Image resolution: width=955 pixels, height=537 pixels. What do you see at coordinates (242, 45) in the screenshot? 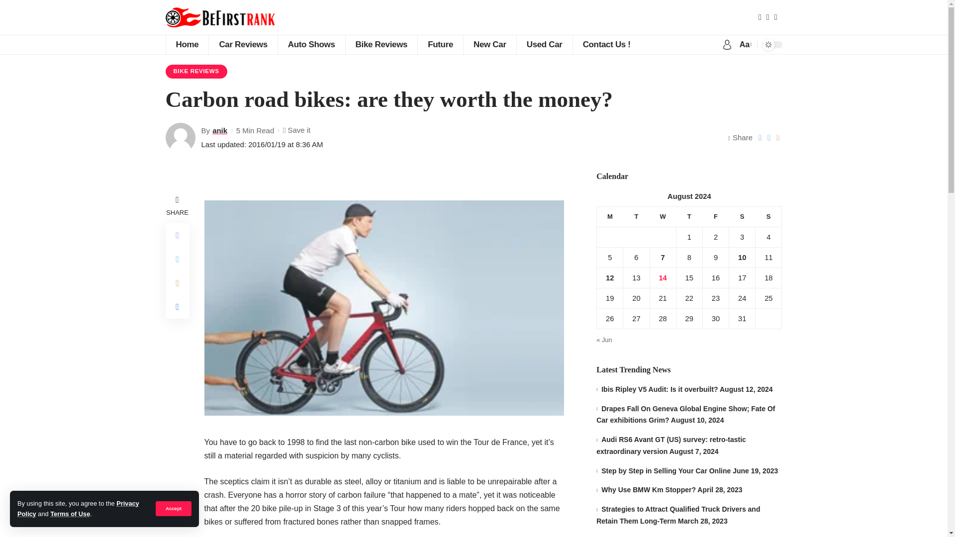
I see `Car Reviews` at bounding box center [242, 45].